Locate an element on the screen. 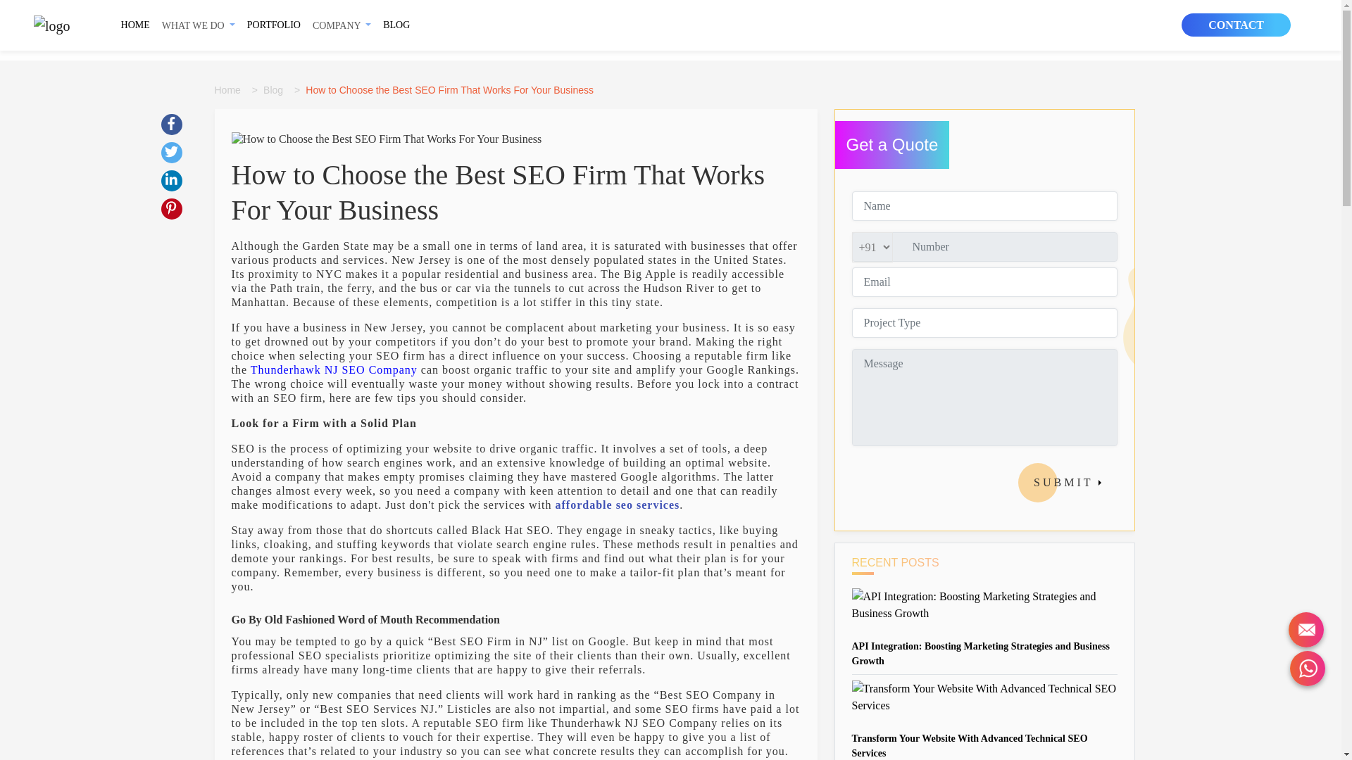 The width and height of the screenshot is (1352, 760). Blog is located at coordinates (276, 90).